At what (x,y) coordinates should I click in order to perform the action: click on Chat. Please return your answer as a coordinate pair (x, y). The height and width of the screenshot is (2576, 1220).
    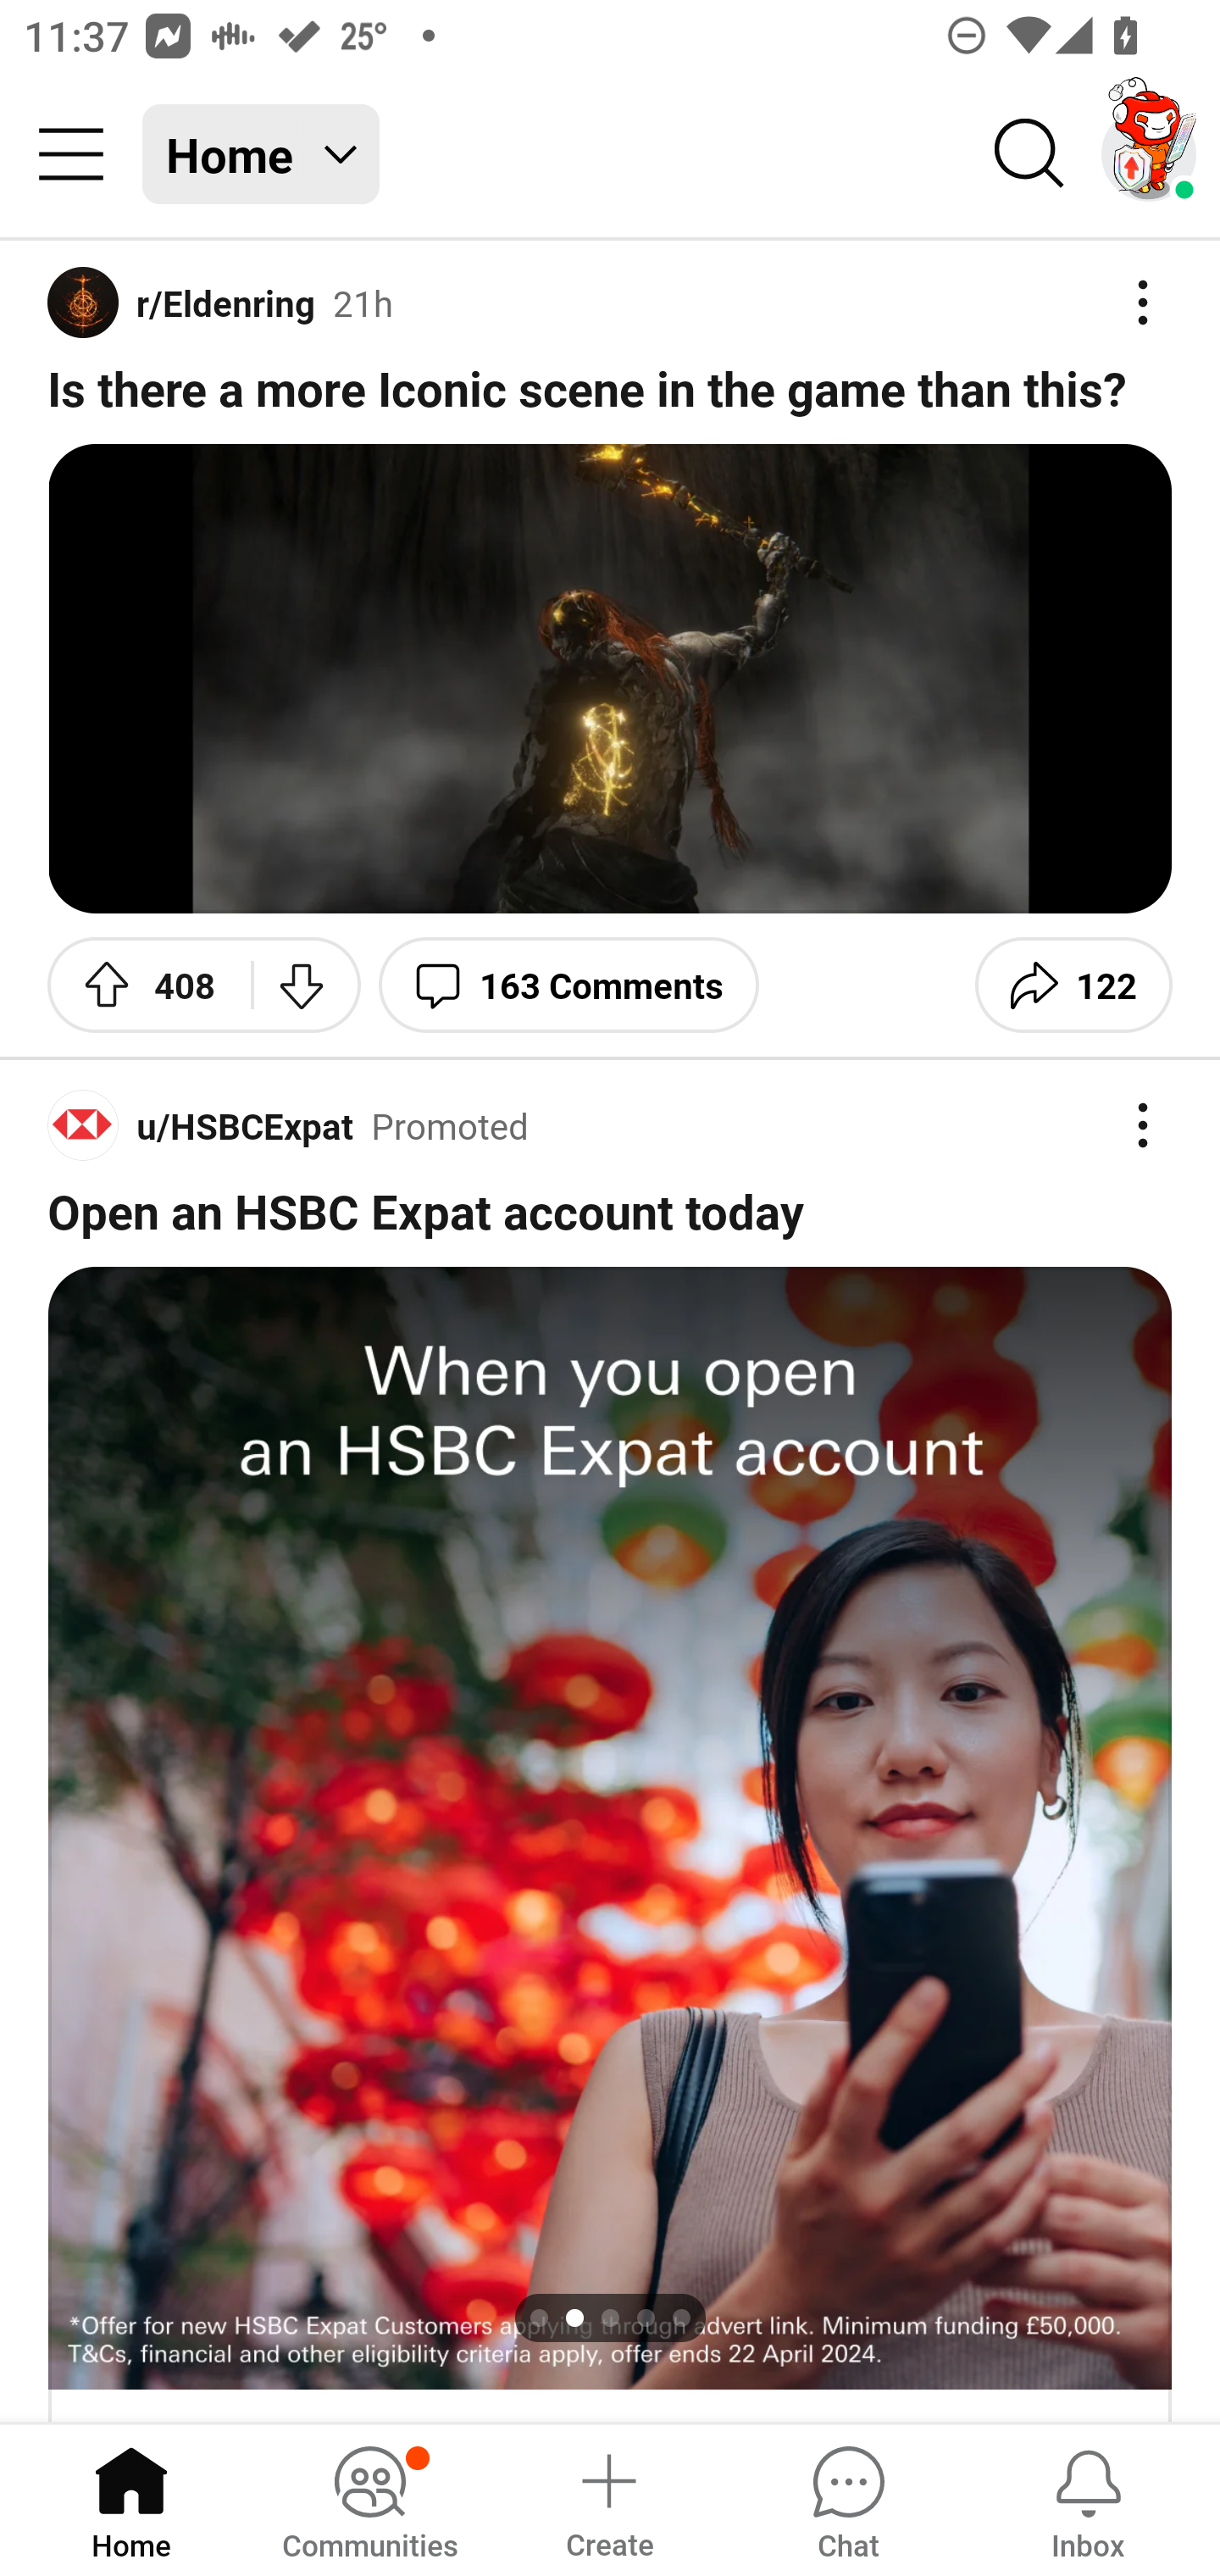
    Looking at the image, I should click on (848, 2498).